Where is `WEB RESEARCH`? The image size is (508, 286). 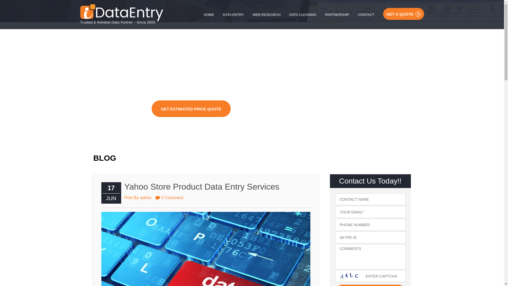 WEB RESEARCH is located at coordinates (266, 15).